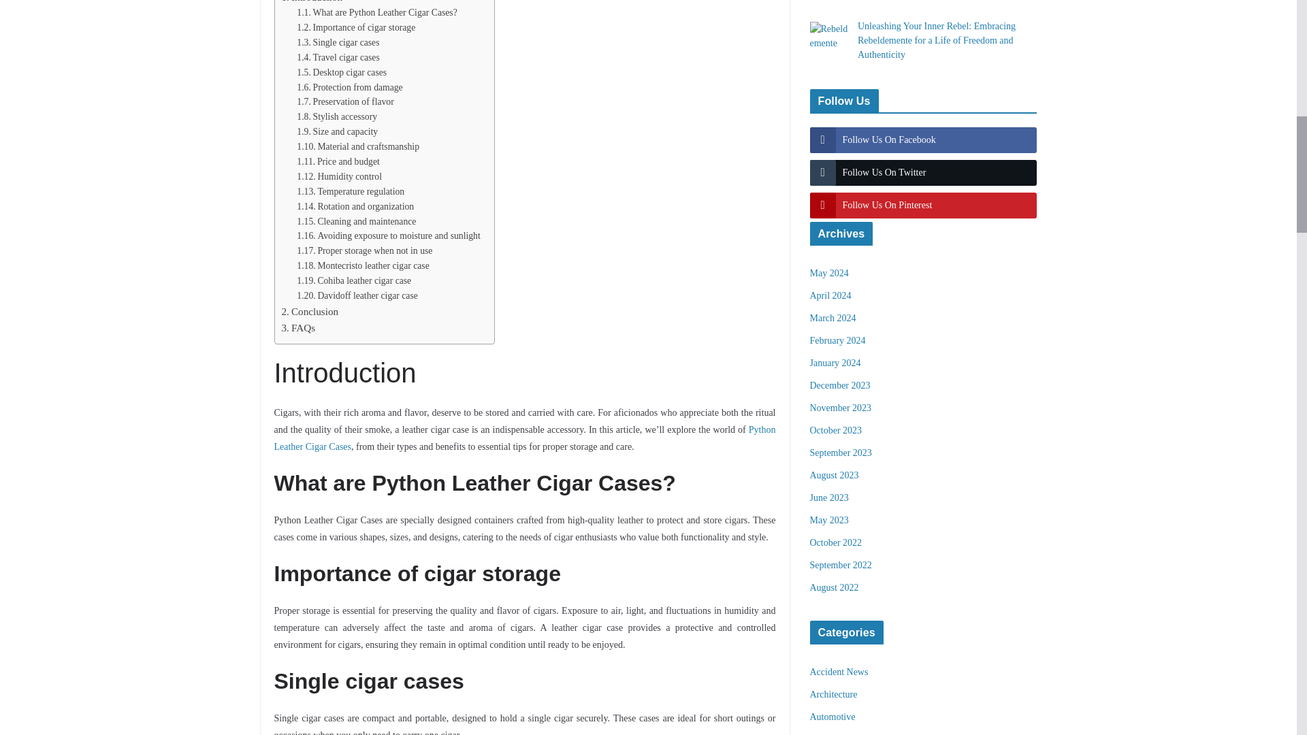 The image size is (1307, 735). Describe the element at coordinates (338, 58) in the screenshot. I see `Travel cigar cases` at that location.